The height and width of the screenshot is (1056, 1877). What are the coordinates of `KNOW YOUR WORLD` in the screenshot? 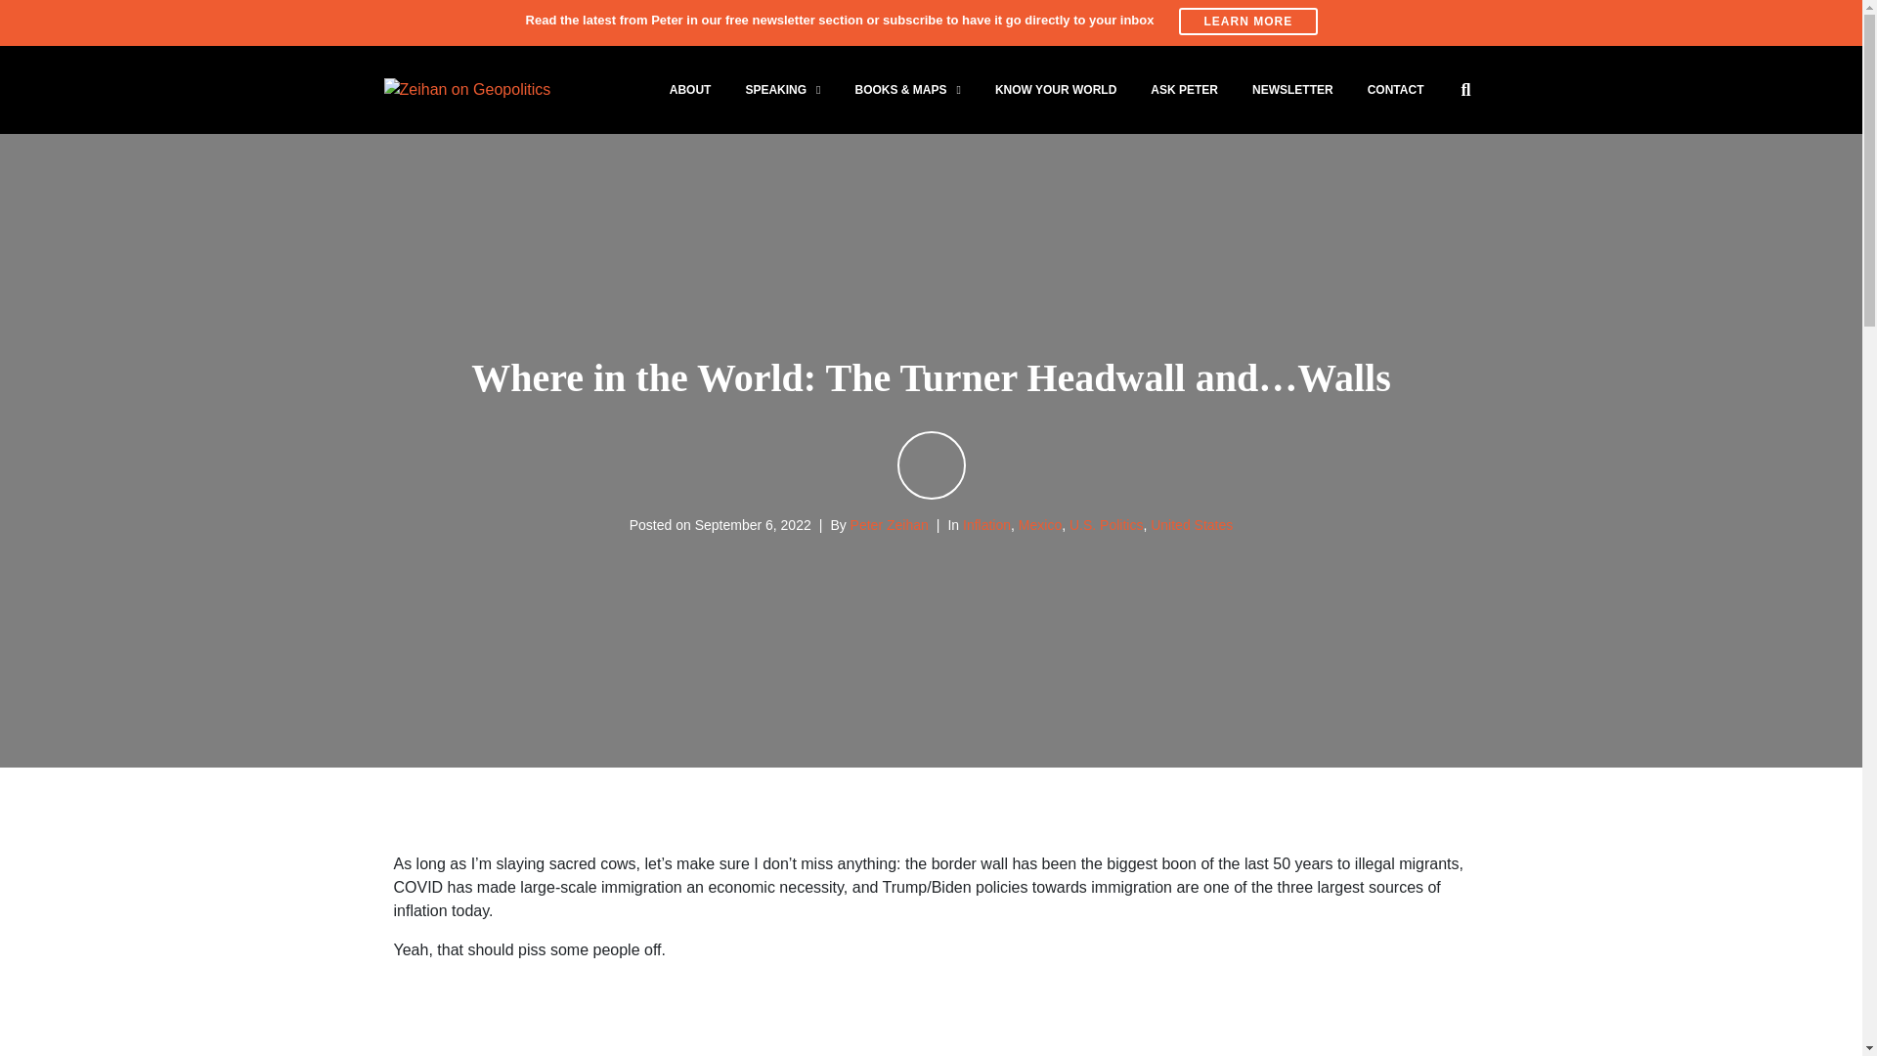 It's located at (1056, 89).